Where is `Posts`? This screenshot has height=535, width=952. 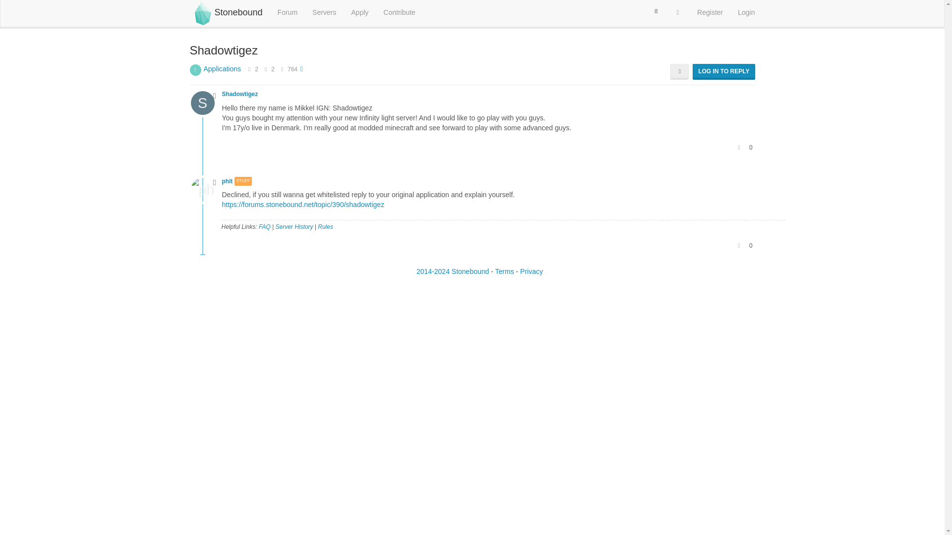
Posts is located at coordinates (266, 69).